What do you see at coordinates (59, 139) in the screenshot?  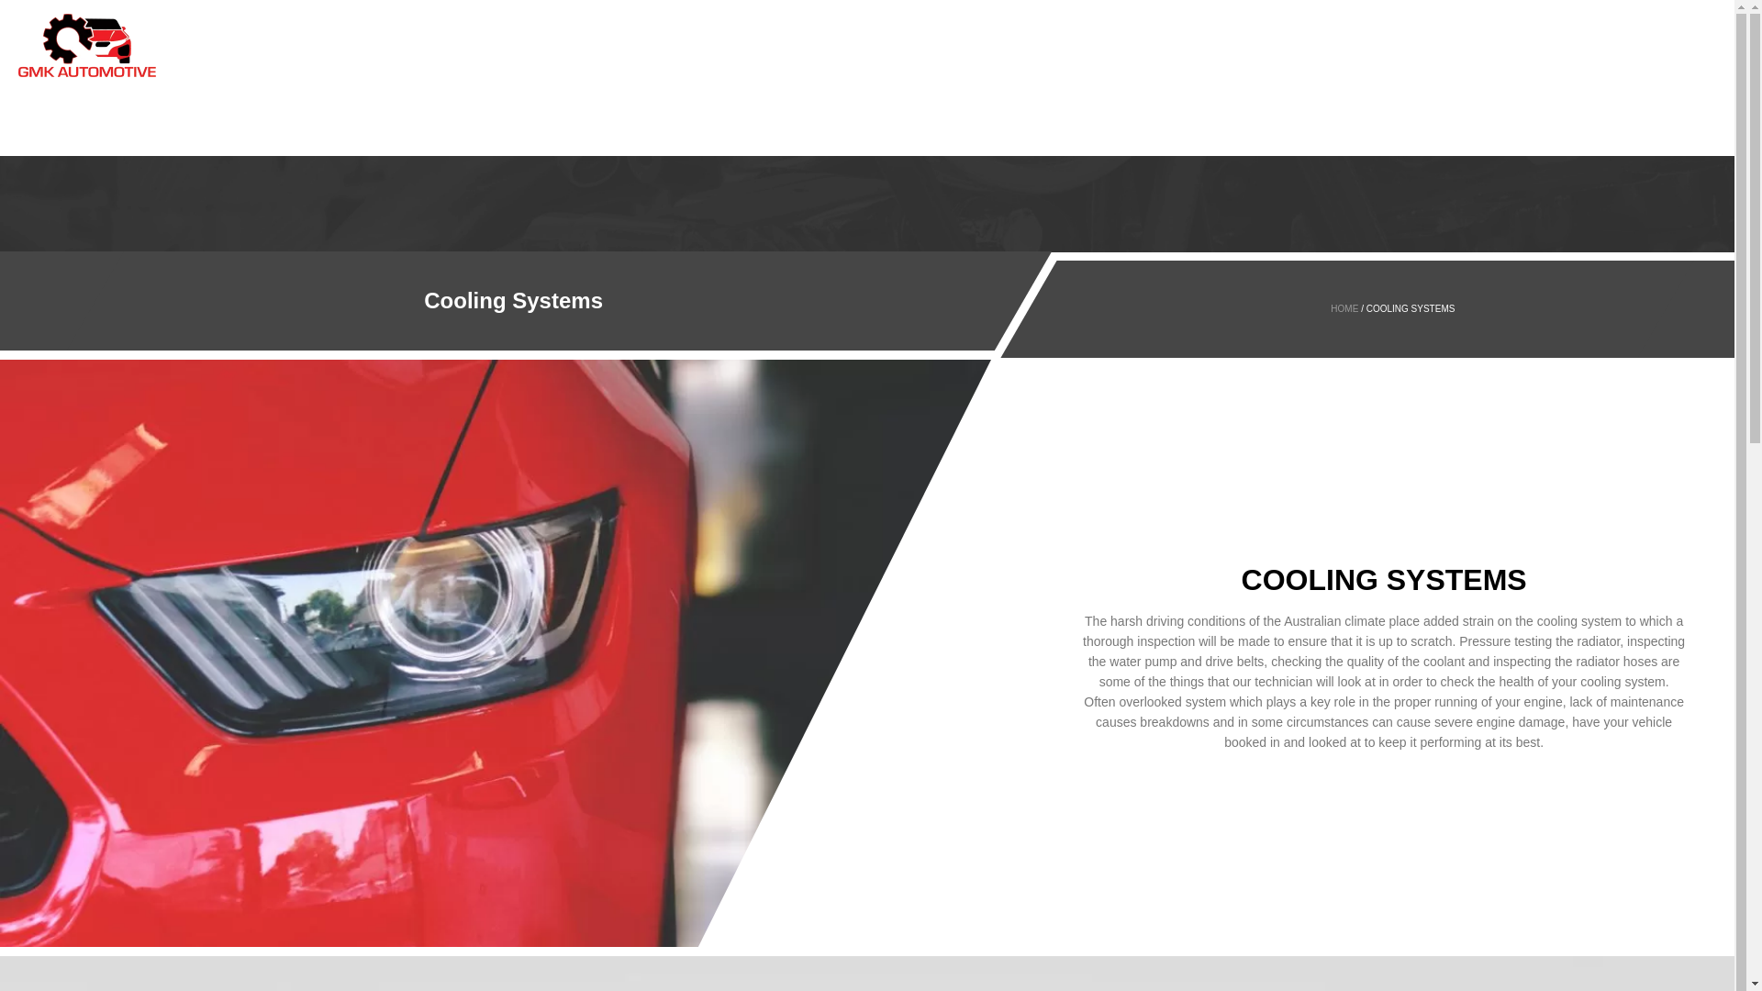 I see `OUR WORK` at bounding box center [59, 139].